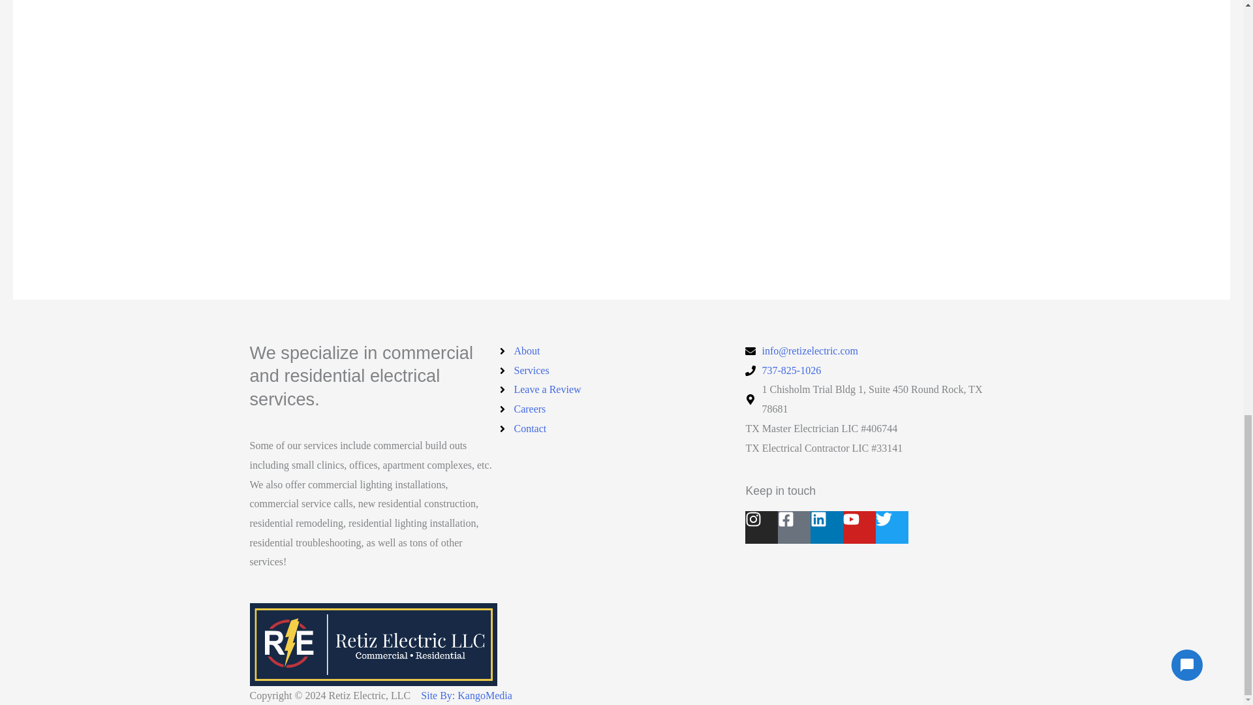  Describe the element at coordinates (892, 527) in the screenshot. I see `Twitter` at that location.